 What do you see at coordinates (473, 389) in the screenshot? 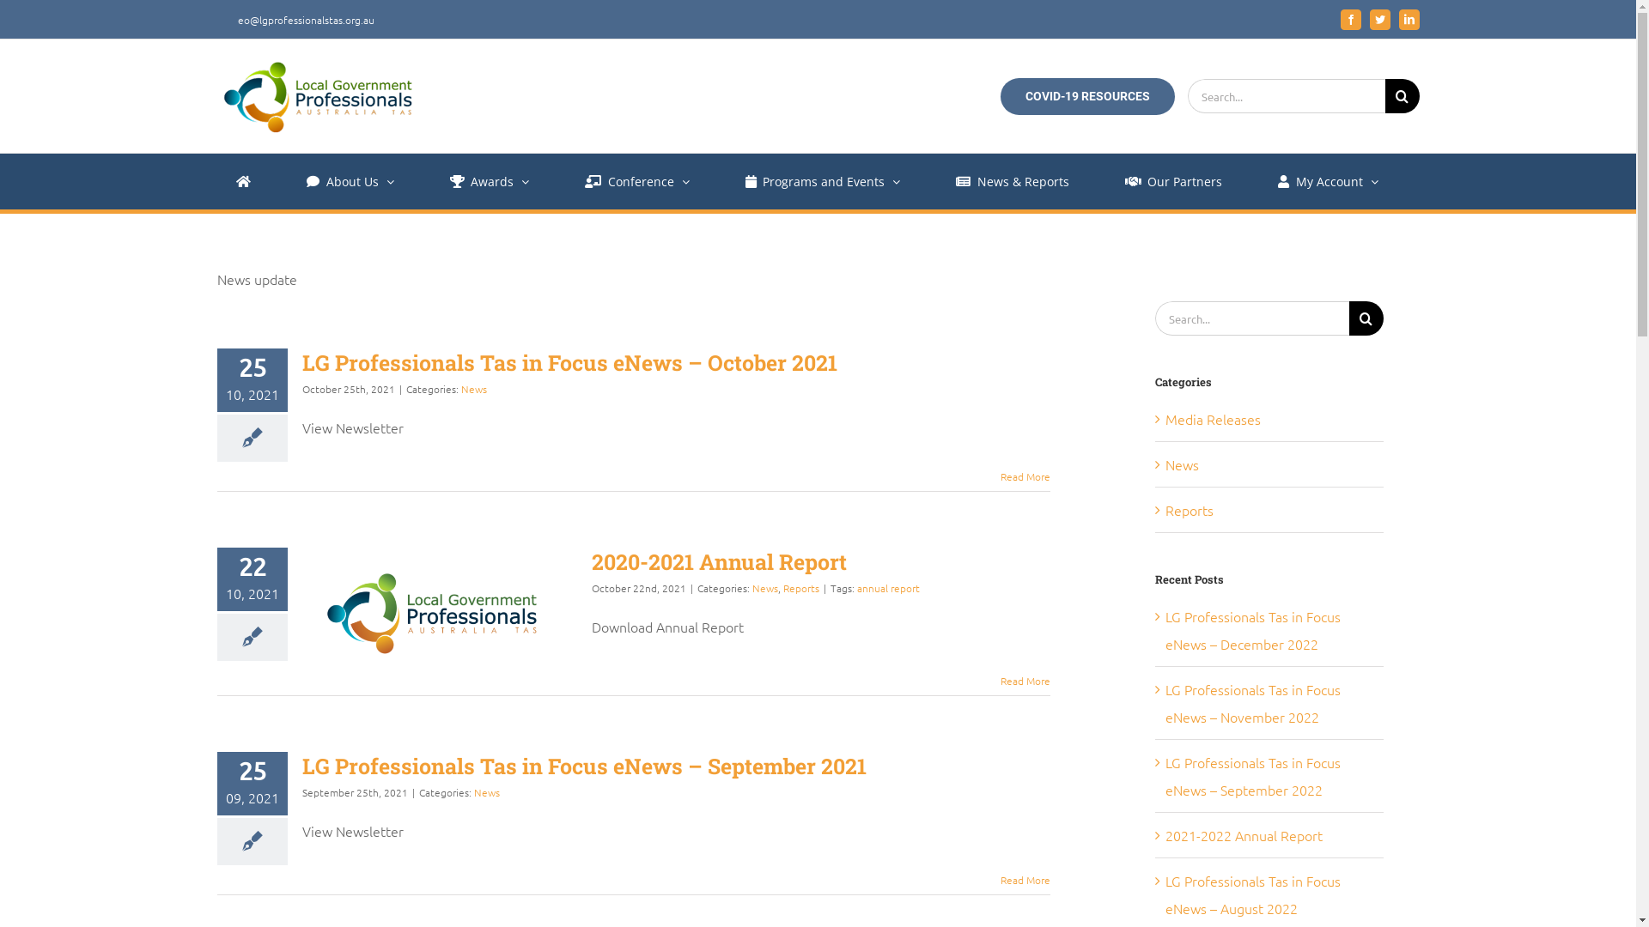
I see `News` at bounding box center [473, 389].